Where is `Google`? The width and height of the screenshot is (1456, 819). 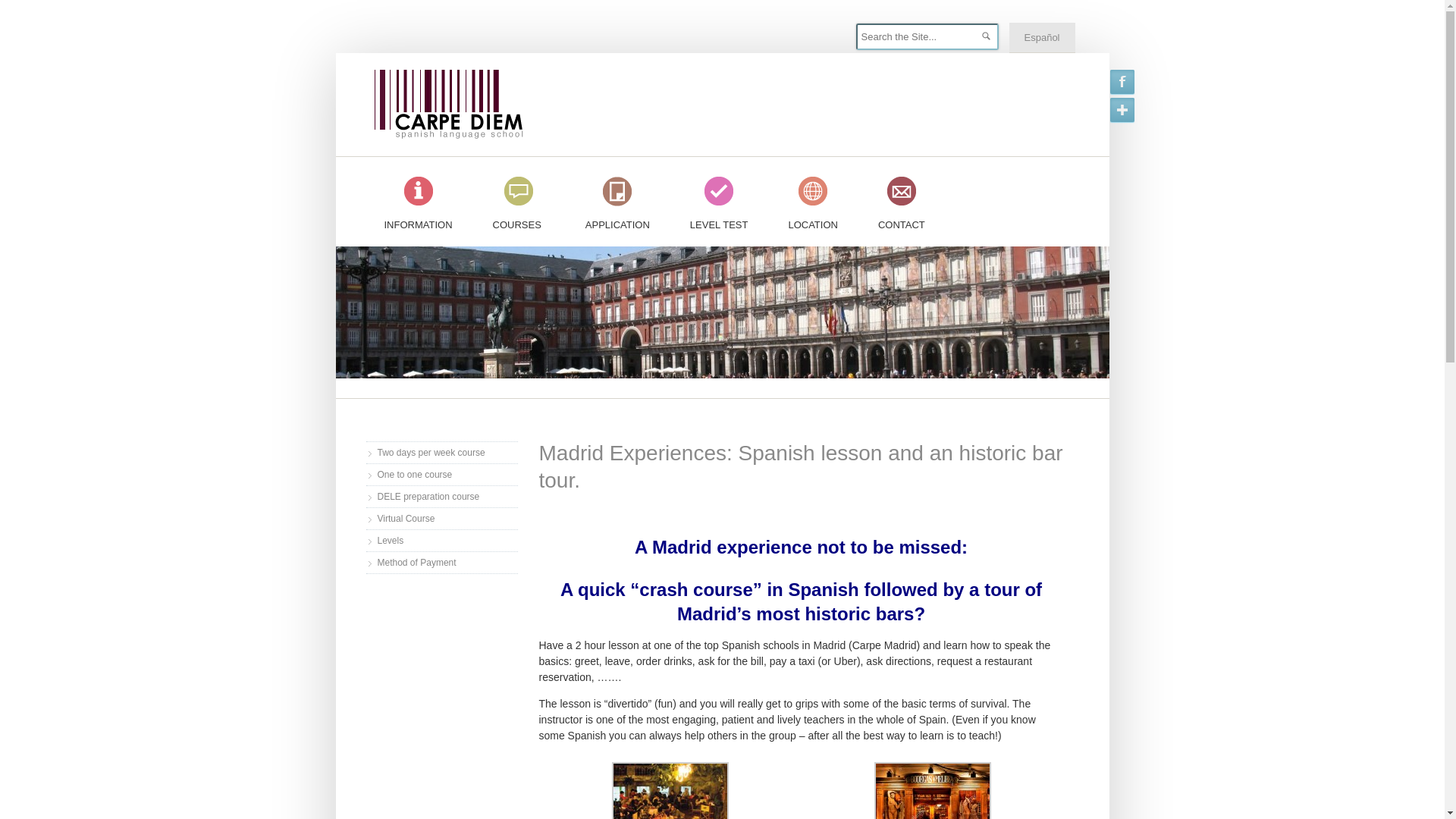 Google is located at coordinates (1122, 109).